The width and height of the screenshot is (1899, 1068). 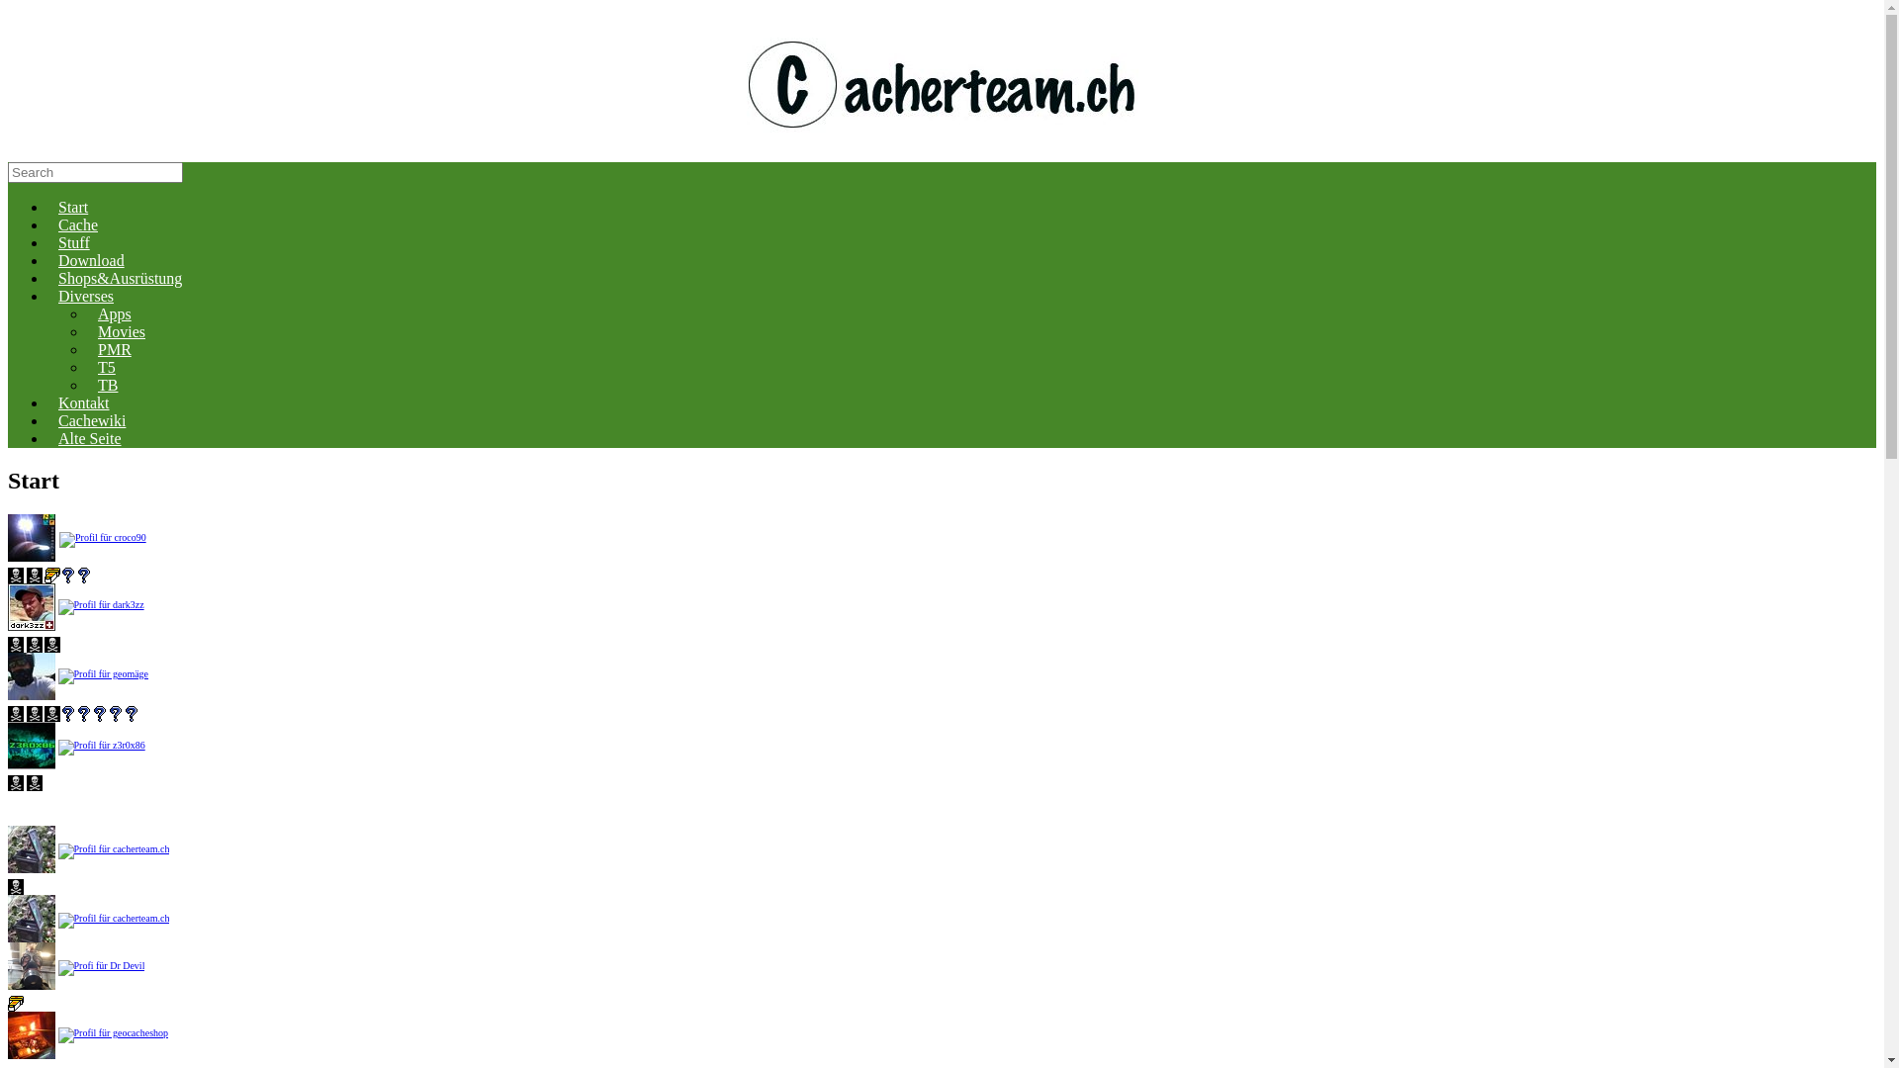 I want to click on Movies, so click(x=122, y=332).